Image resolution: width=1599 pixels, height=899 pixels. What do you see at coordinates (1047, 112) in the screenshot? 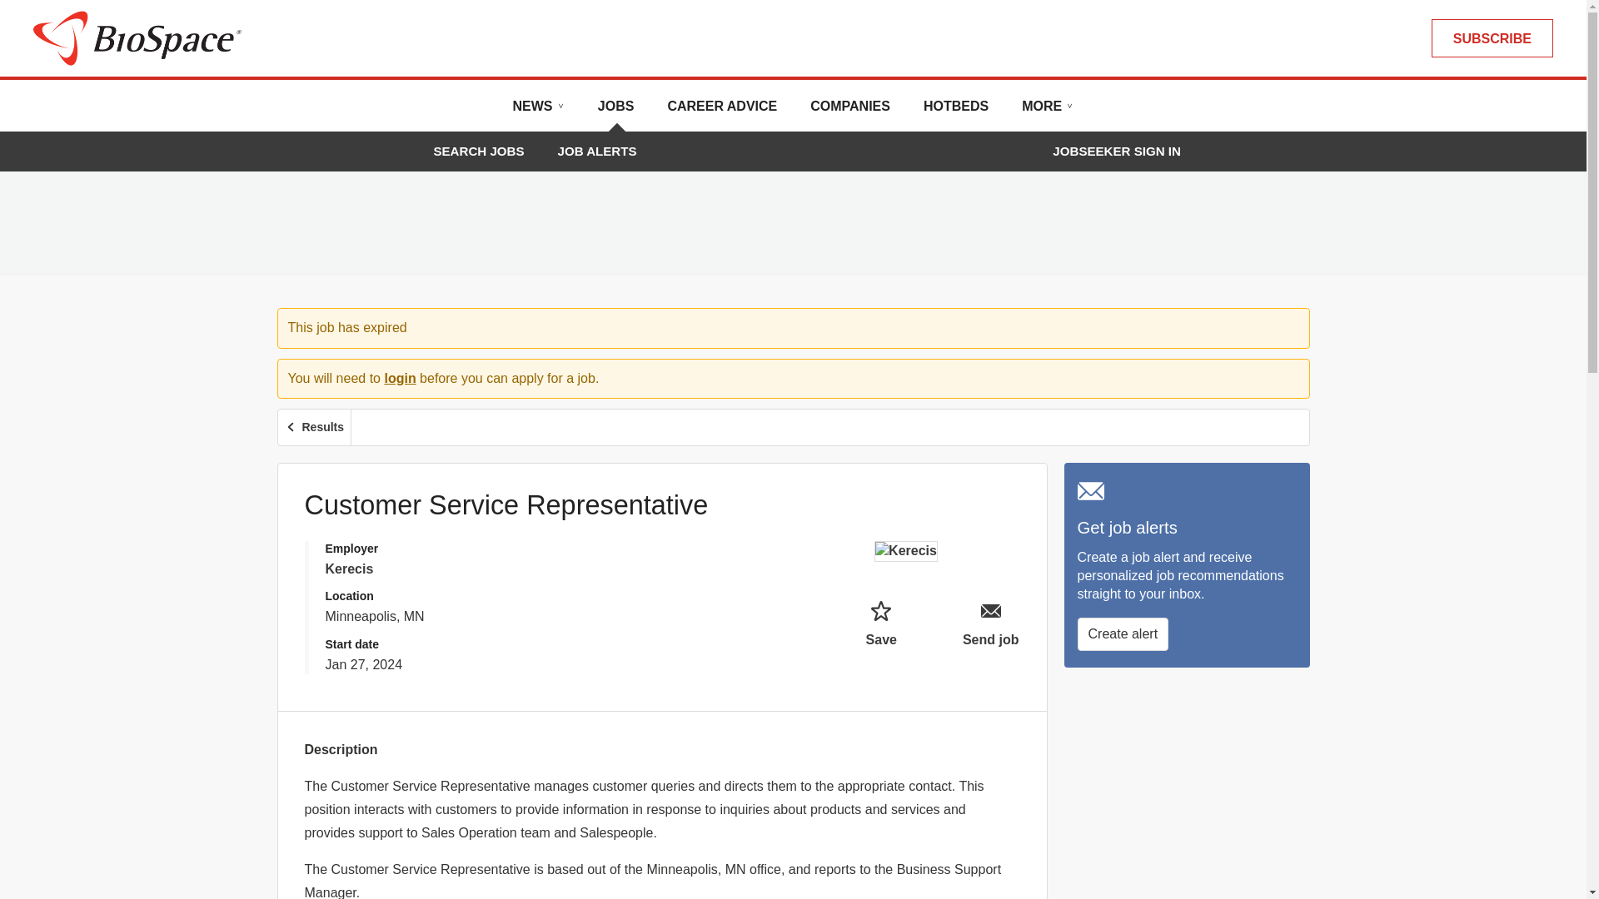
I see `MORE` at bounding box center [1047, 112].